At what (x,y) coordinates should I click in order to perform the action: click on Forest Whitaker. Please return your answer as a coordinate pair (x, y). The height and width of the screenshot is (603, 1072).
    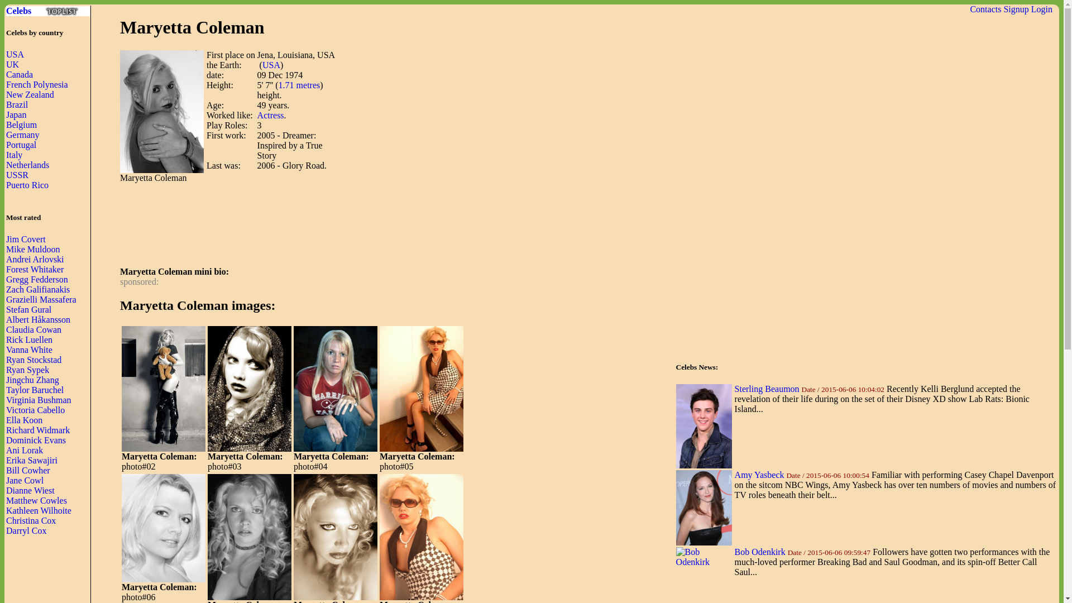
    Looking at the image, I should click on (35, 269).